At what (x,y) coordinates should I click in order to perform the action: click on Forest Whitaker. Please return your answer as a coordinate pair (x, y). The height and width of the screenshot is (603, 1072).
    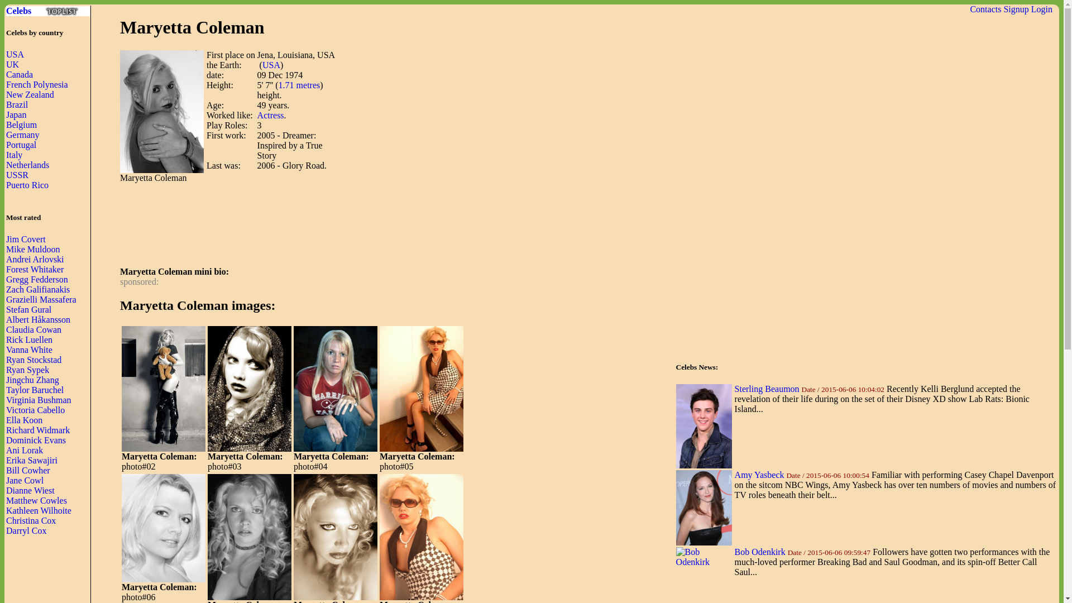
    Looking at the image, I should click on (35, 269).